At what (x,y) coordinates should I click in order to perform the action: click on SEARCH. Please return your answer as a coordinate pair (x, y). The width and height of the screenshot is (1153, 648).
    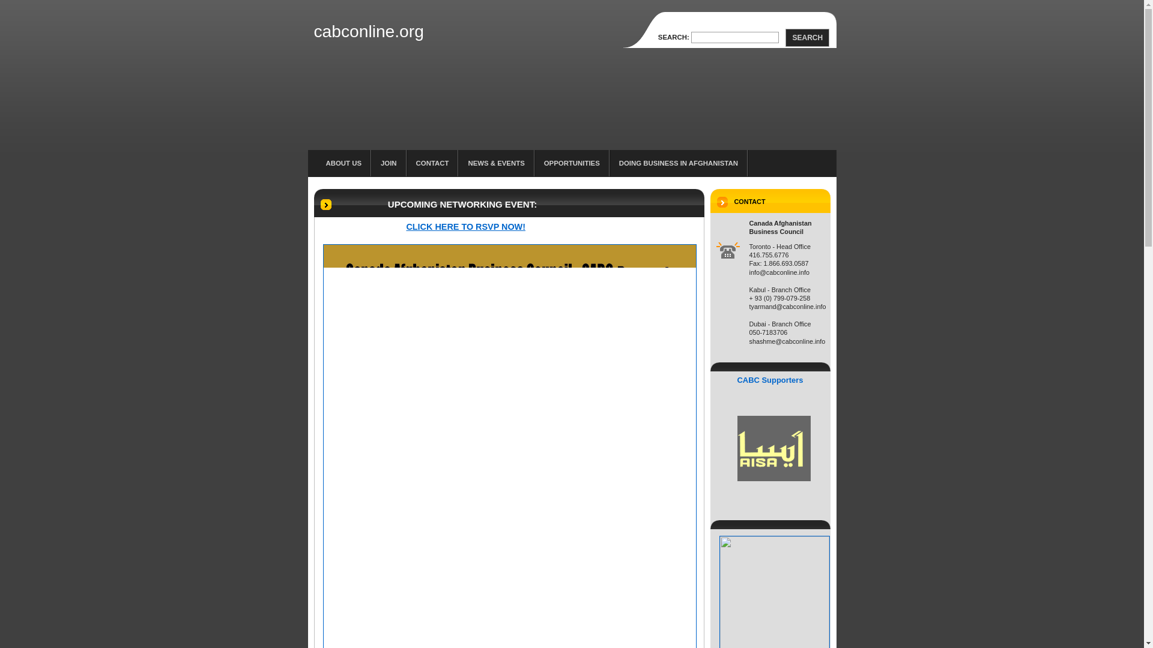
    Looking at the image, I should click on (807, 37).